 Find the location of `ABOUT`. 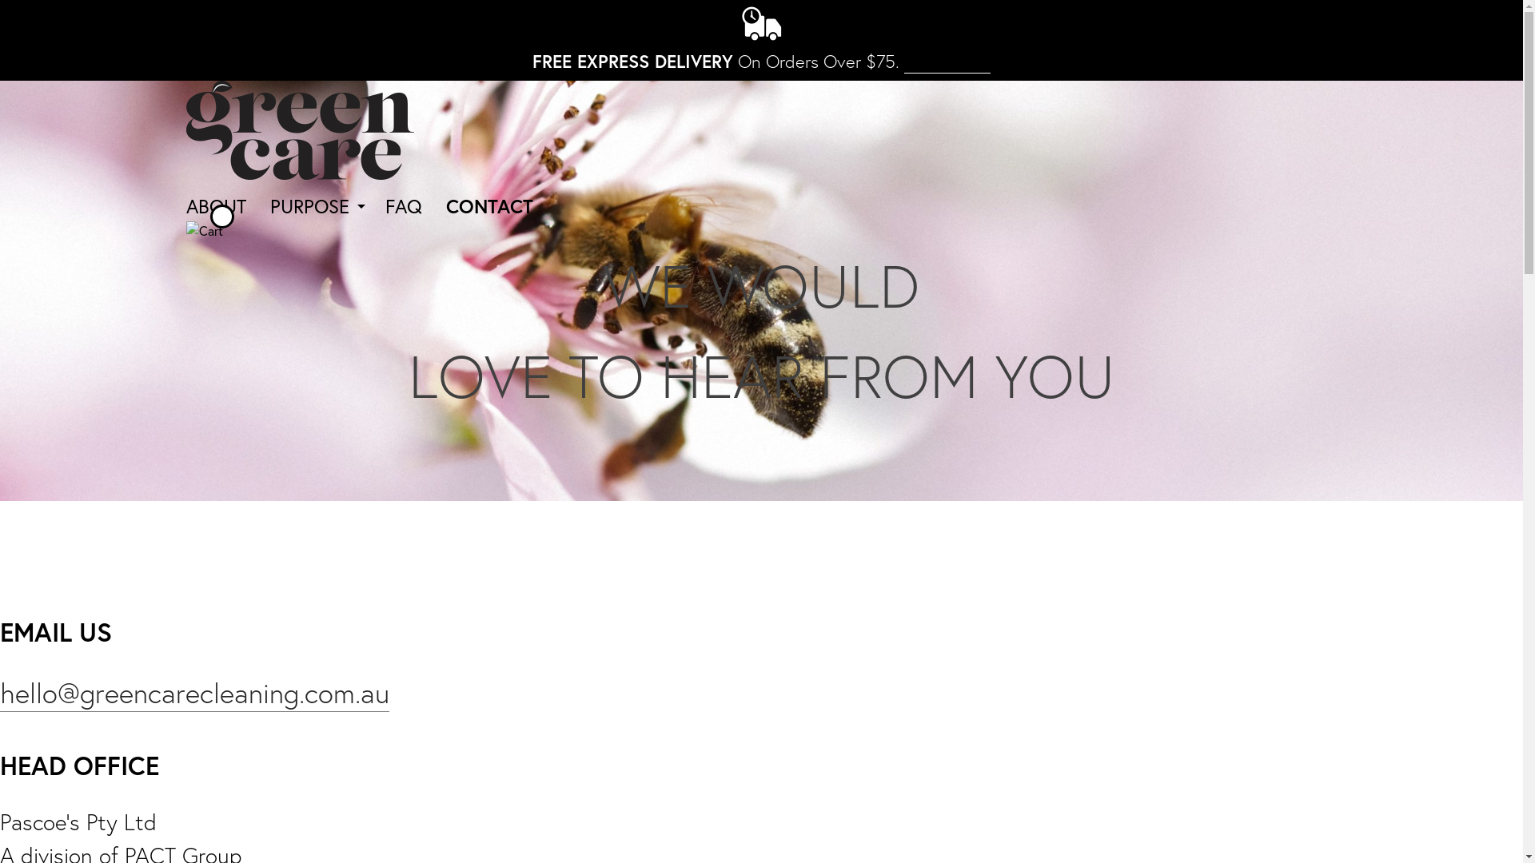

ABOUT is located at coordinates (216, 206).